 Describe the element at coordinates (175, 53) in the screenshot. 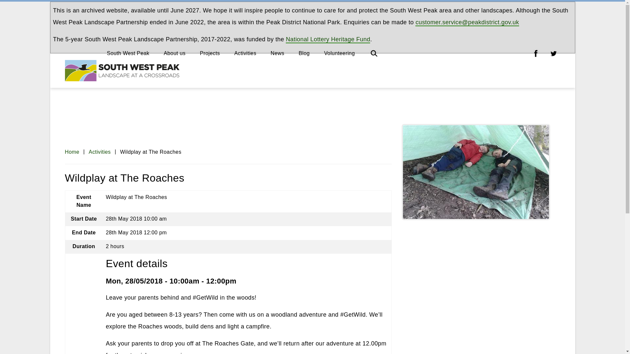

I see `About us` at that location.